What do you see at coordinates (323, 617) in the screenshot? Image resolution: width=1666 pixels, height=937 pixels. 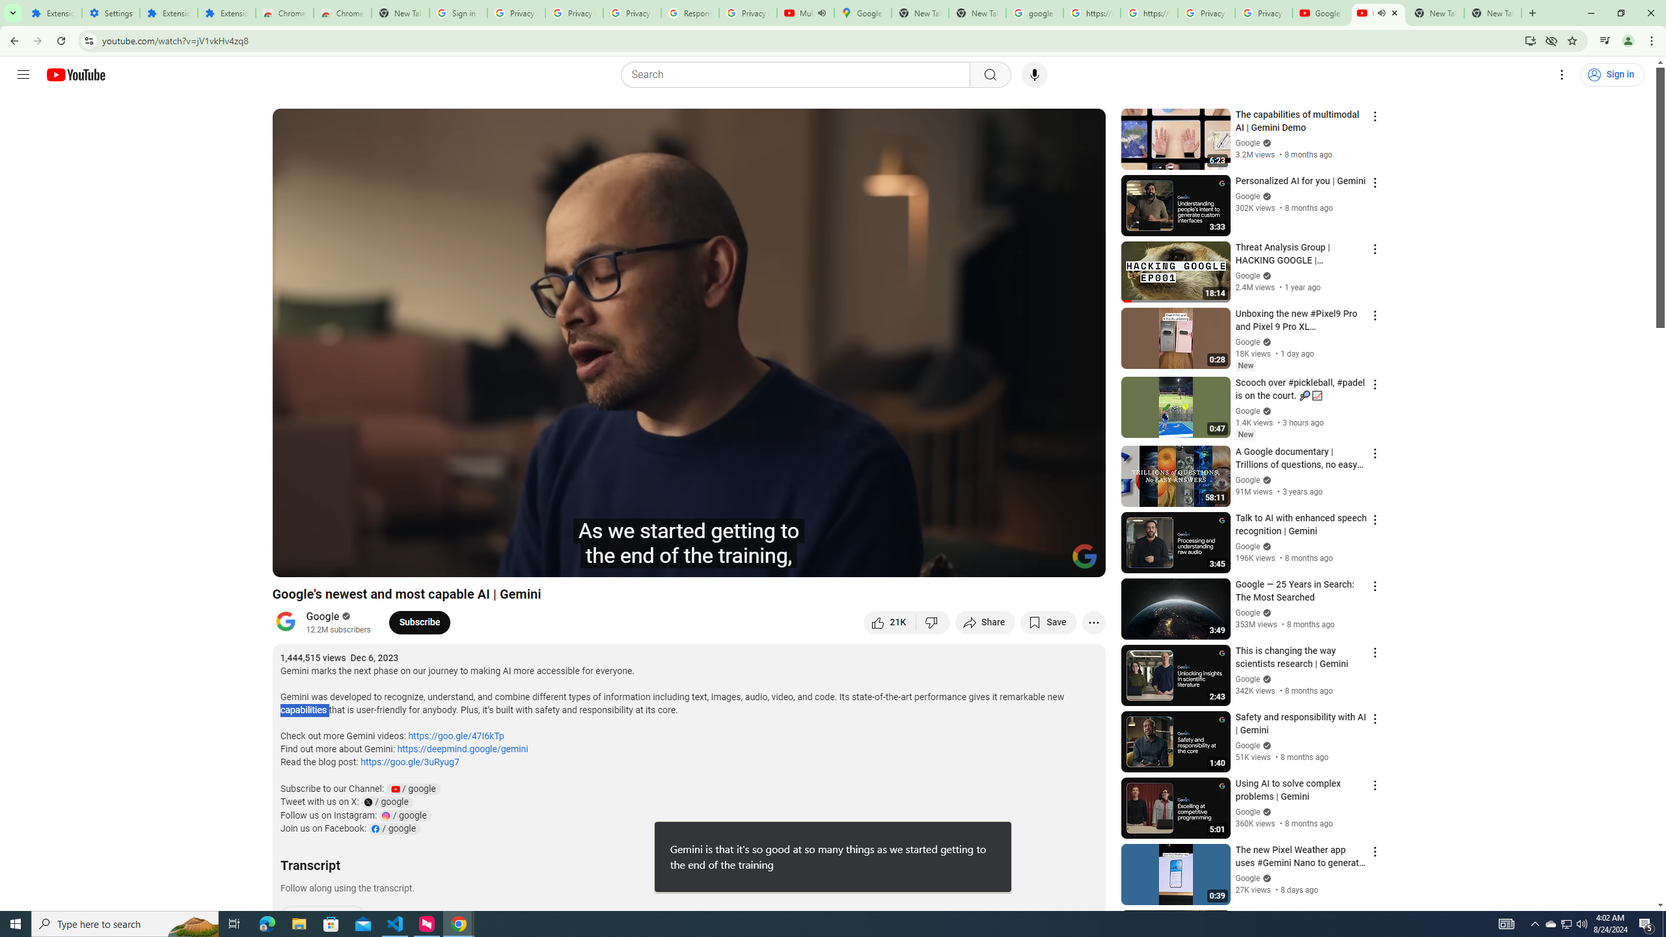 I see `Google` at bounding box center [323, 617].